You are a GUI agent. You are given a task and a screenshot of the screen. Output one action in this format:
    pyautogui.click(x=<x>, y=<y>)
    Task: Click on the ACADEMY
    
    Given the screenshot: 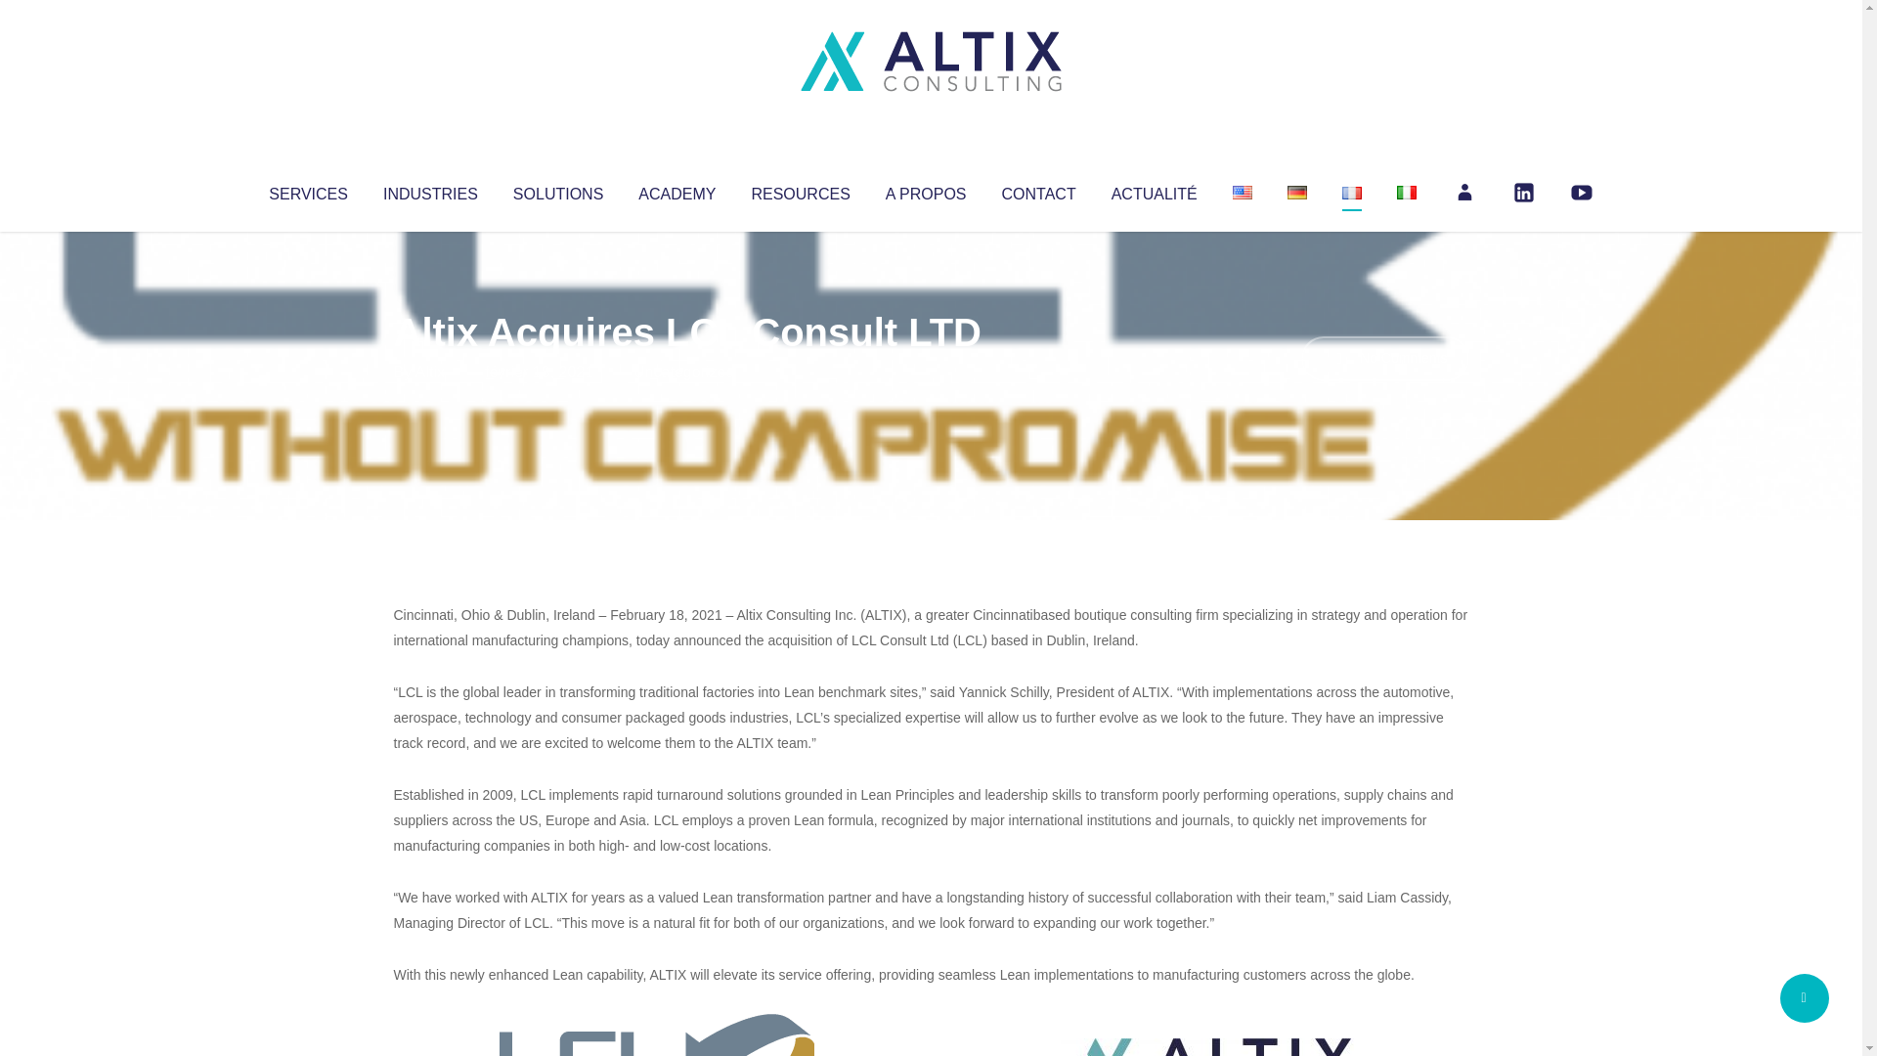 What is the action you would take?
    pyautogui.click(x=677, y=190)
    